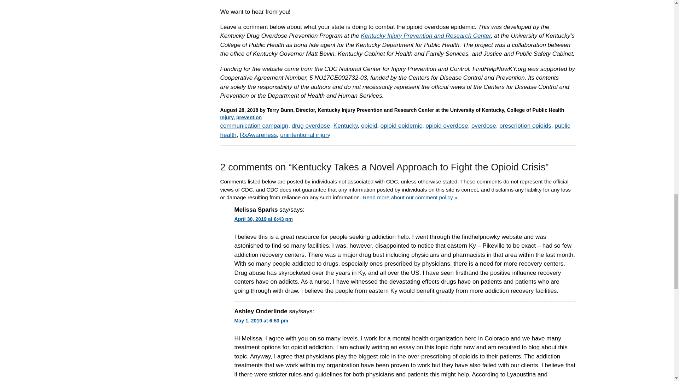  What do you see at coordinates (446, 126) in the screenshot?
I see `opioid overdose` at bounding box center [446, 126].